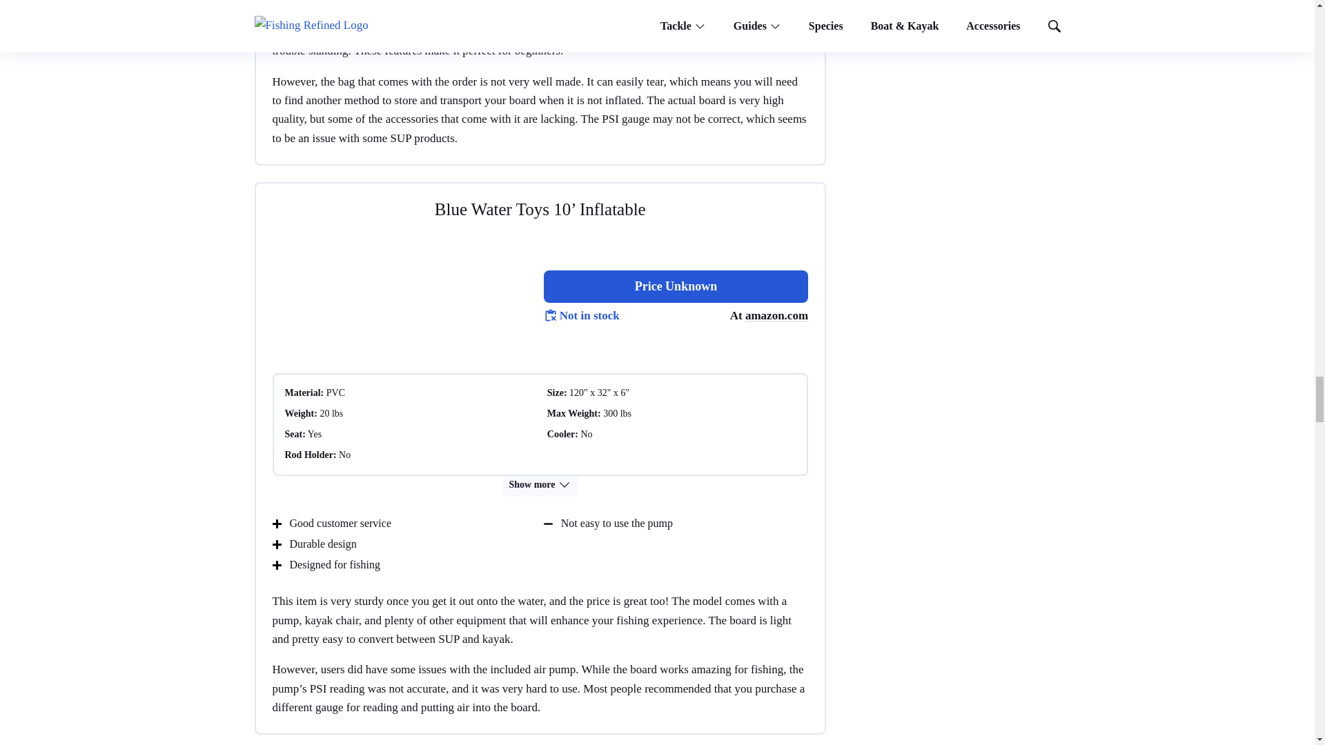 This screenshot has height=745, width=1325. I want to click on Price Unknown, so click(676, 286).